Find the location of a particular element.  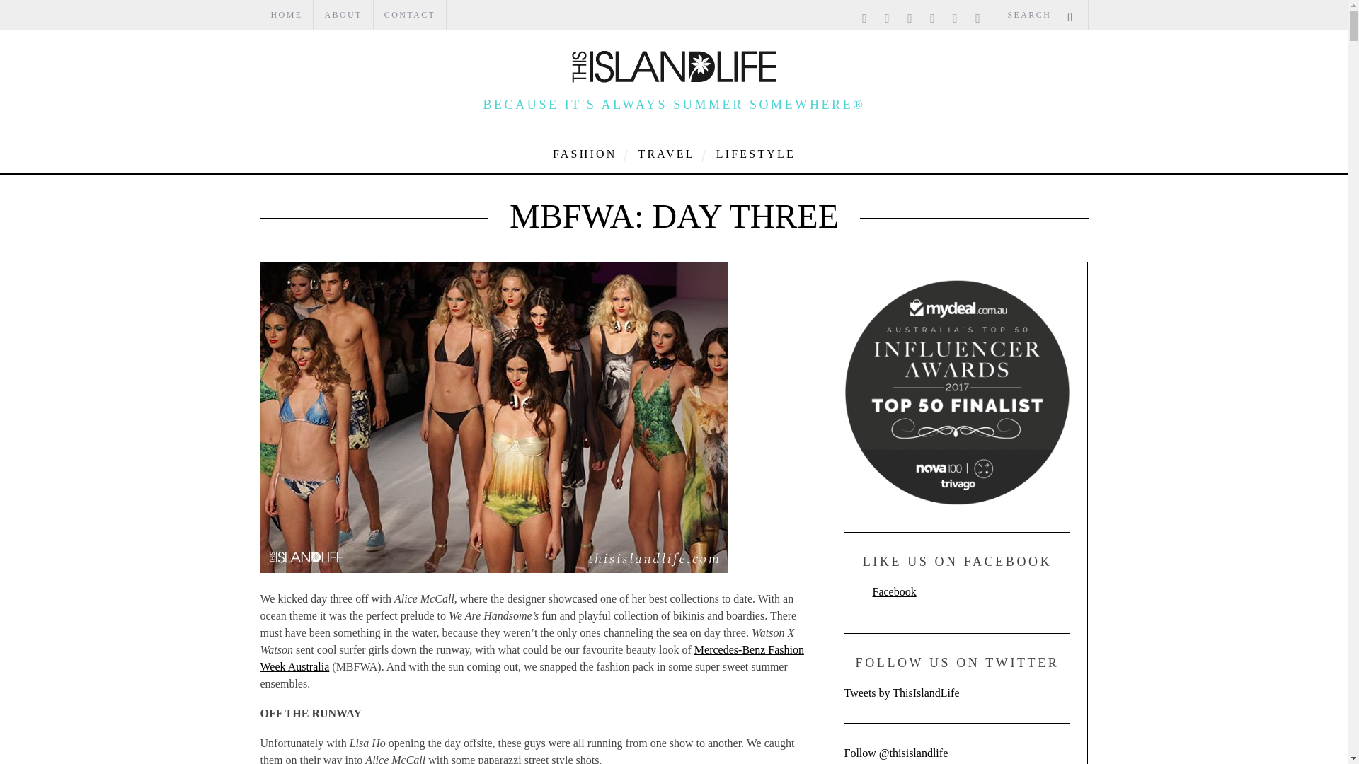

CONTACT is located at coordinates (411, 15).